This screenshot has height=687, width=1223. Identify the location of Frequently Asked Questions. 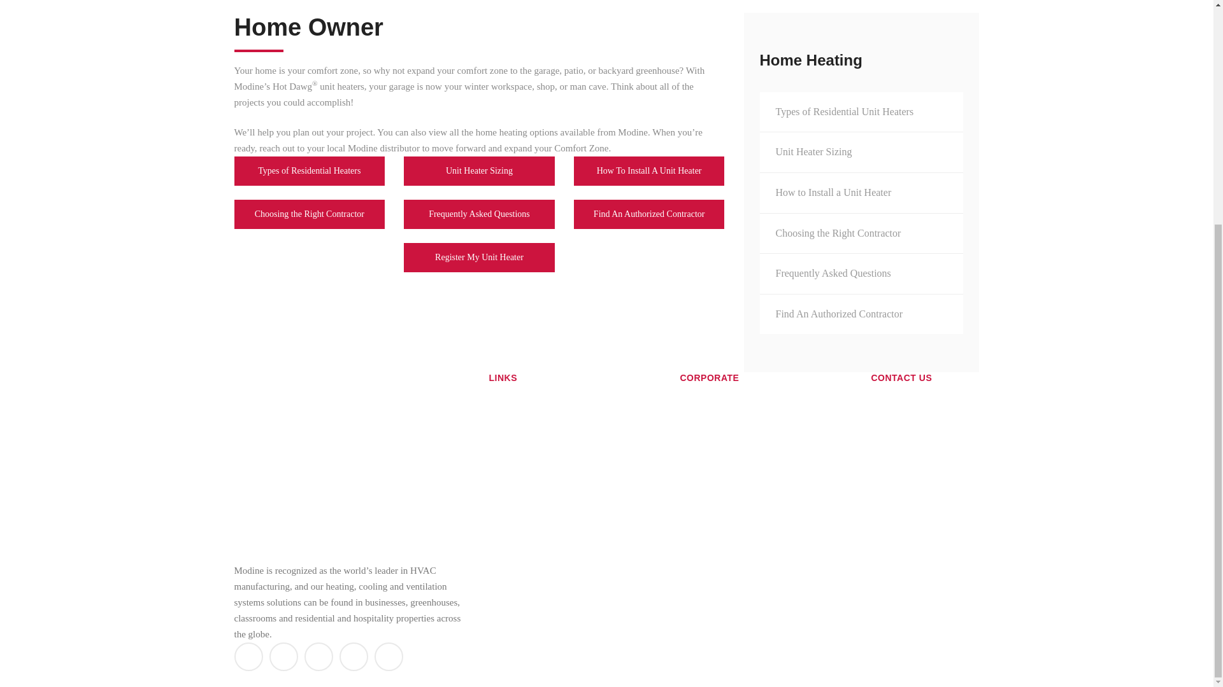
(861, 274).